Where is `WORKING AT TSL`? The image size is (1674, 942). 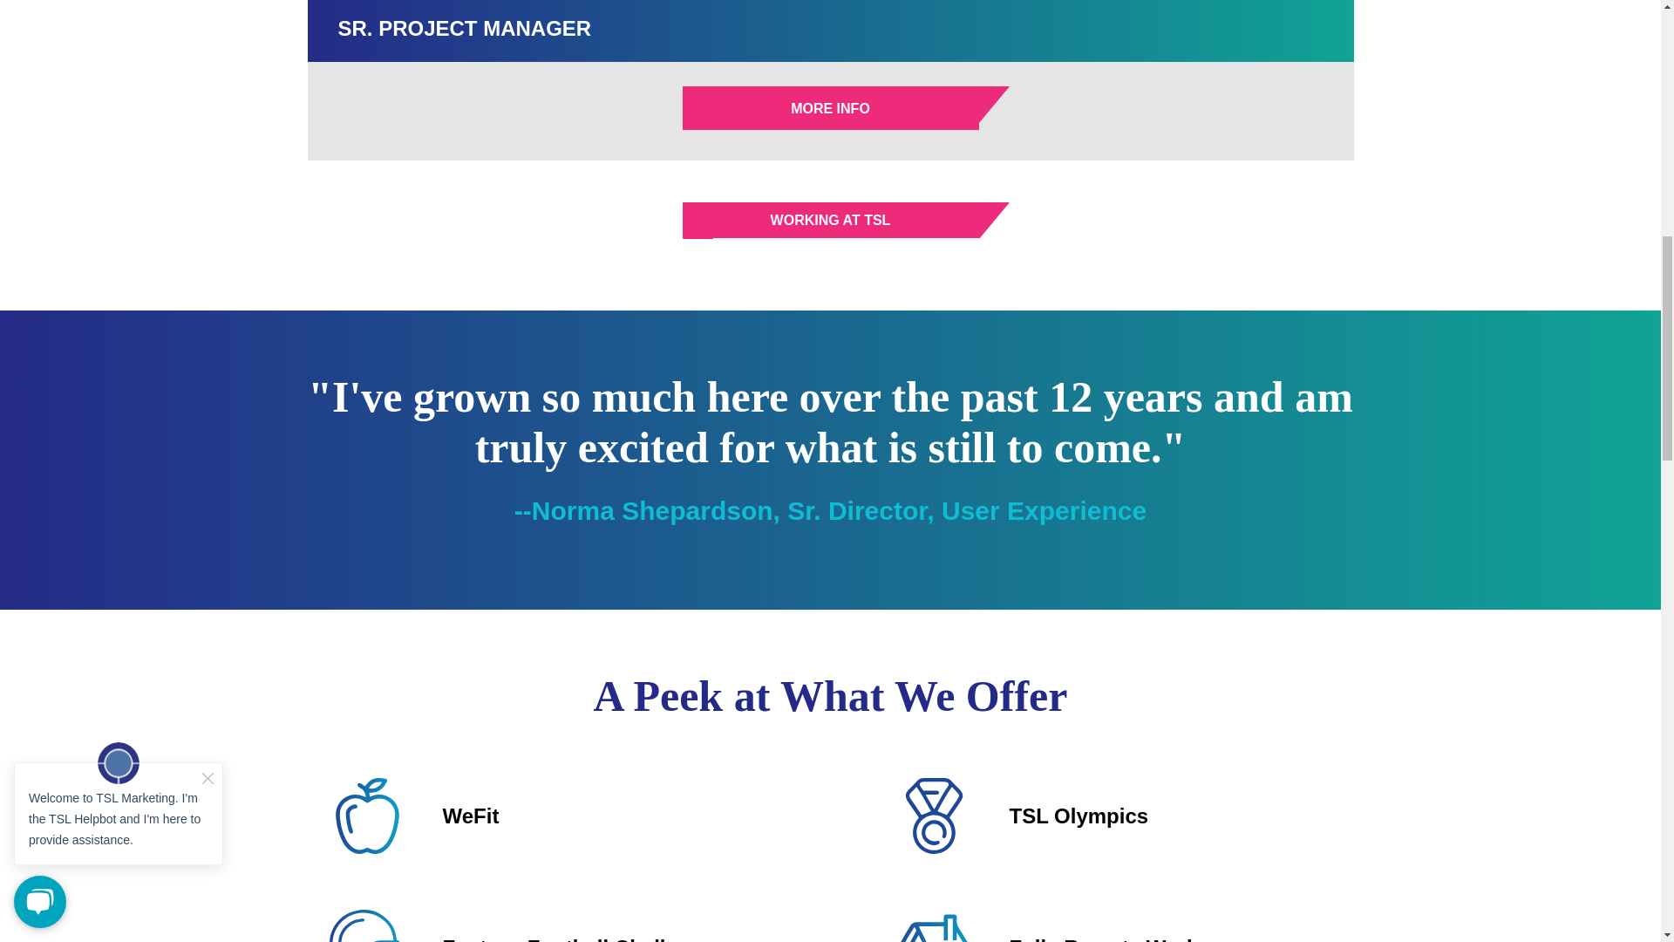
WORKING AT TSL is located at coordinates (829, 220).